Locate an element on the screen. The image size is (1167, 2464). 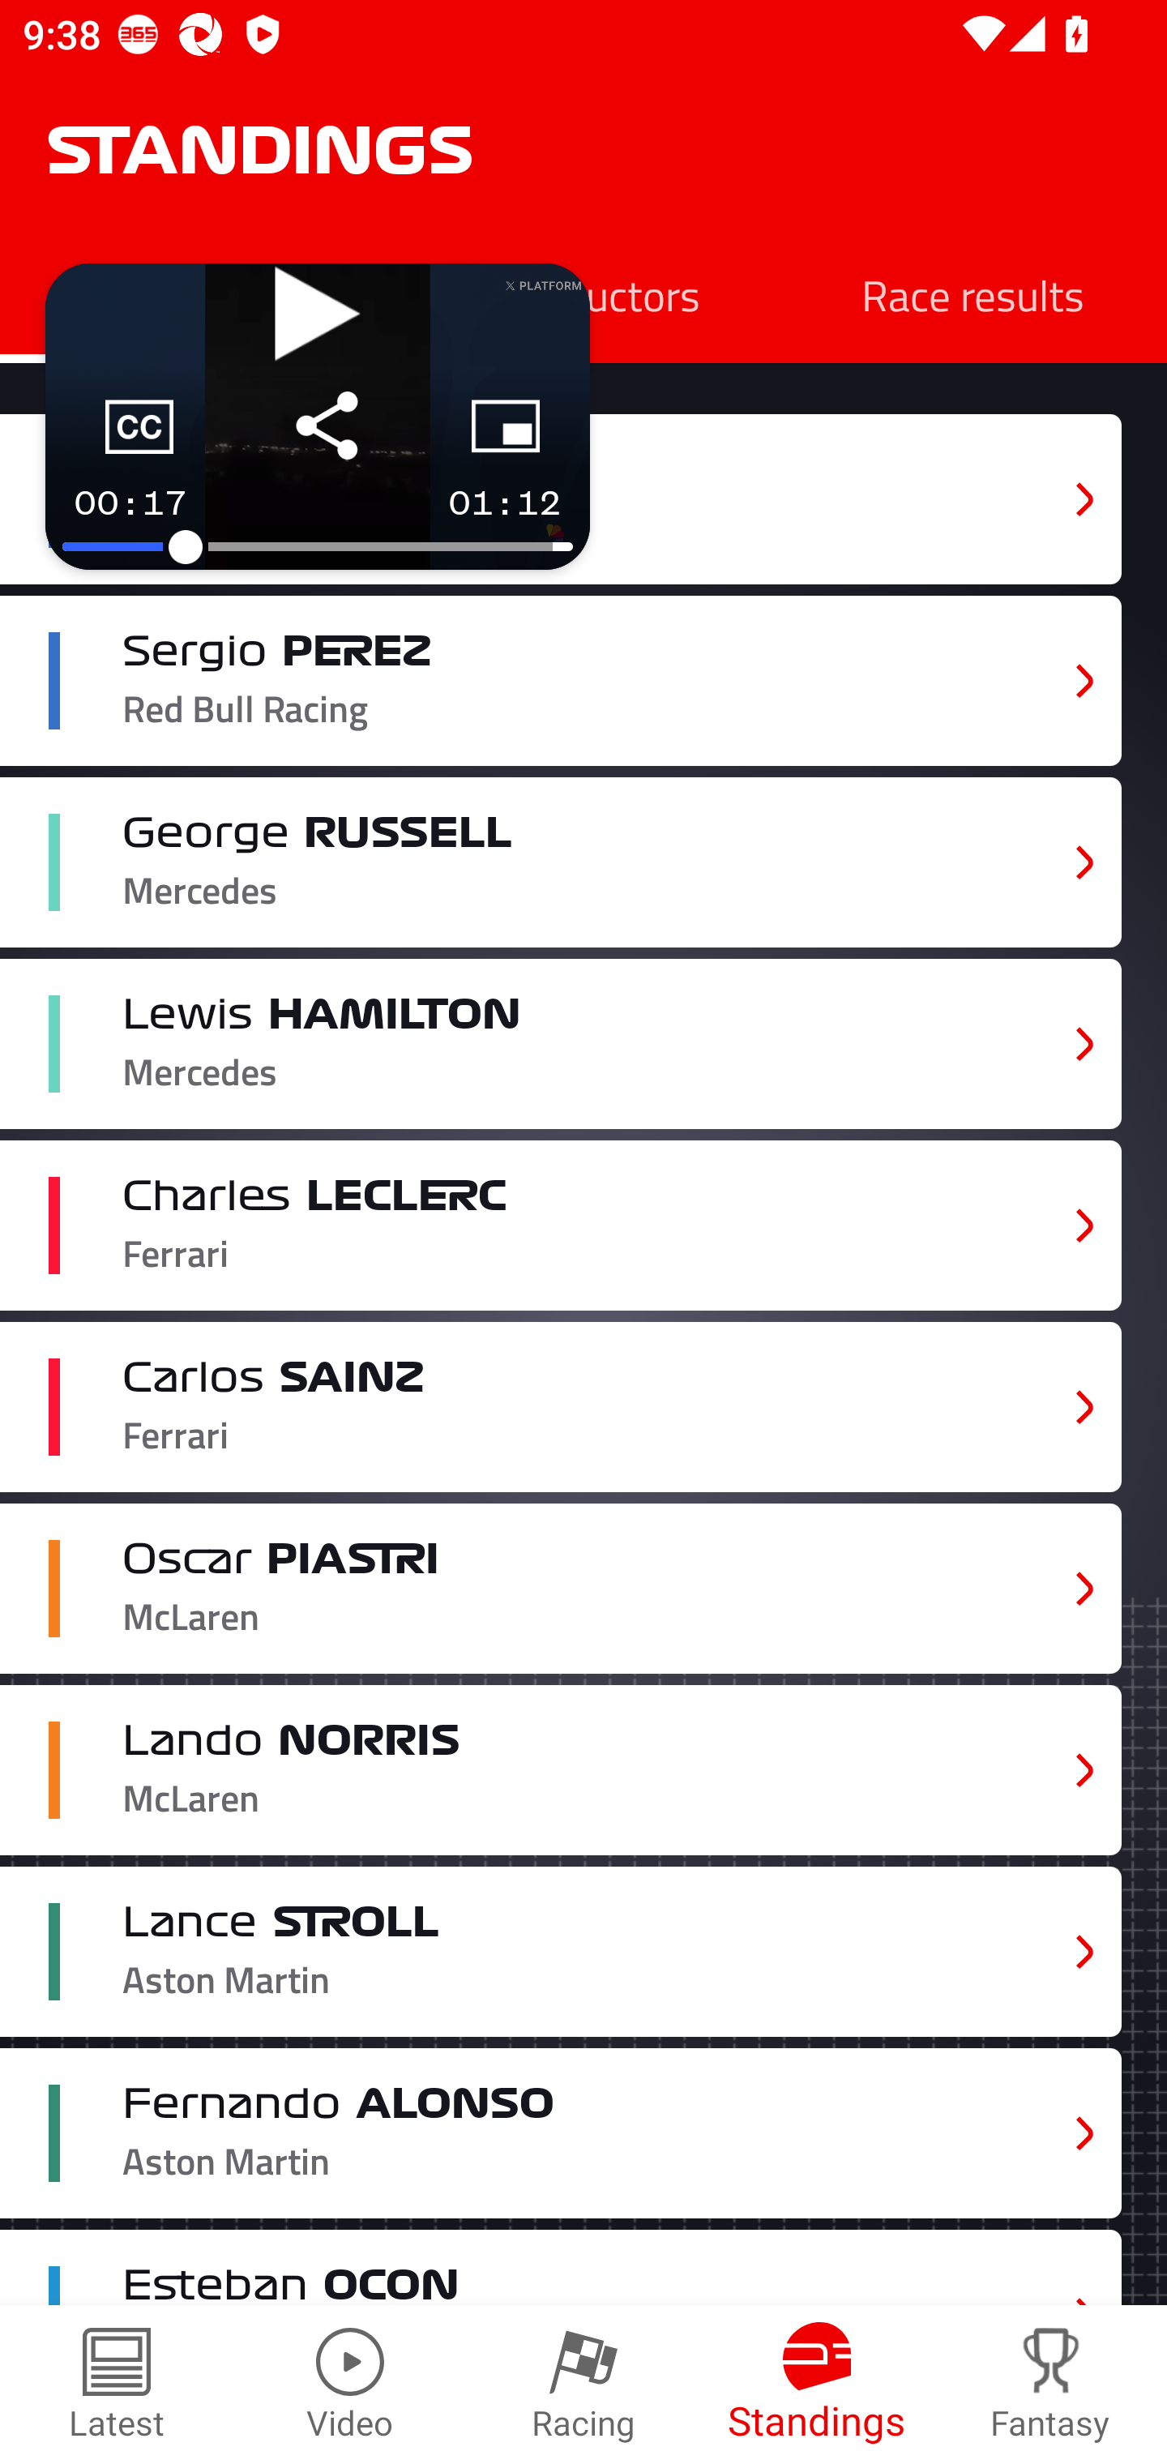
Race results is located at coordinates (972, 293).